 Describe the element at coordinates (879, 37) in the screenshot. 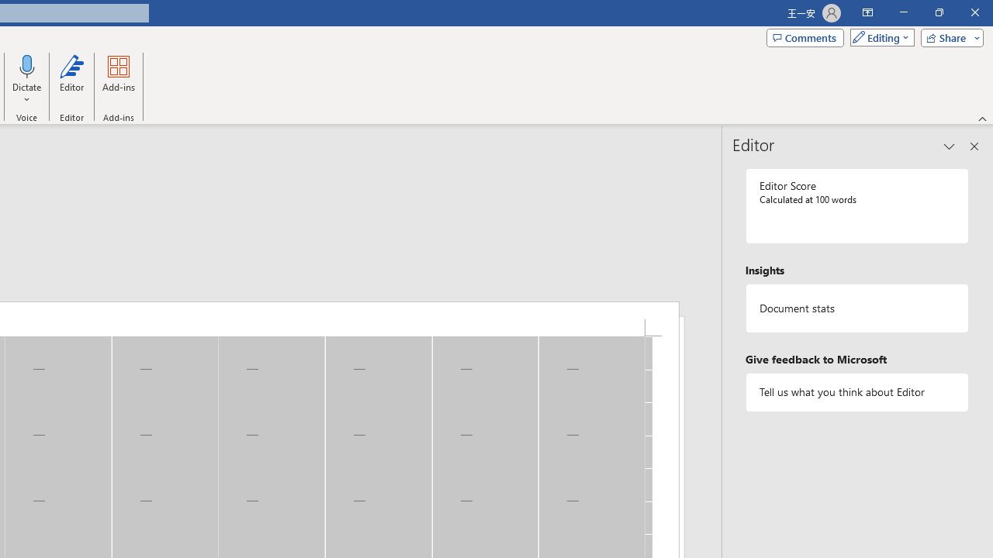

I see `Mode` at that location.